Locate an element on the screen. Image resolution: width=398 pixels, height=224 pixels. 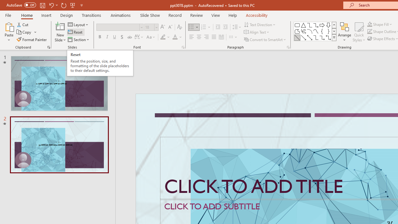
Close (Ctrl+F4) is located at coordinates (369, 100).